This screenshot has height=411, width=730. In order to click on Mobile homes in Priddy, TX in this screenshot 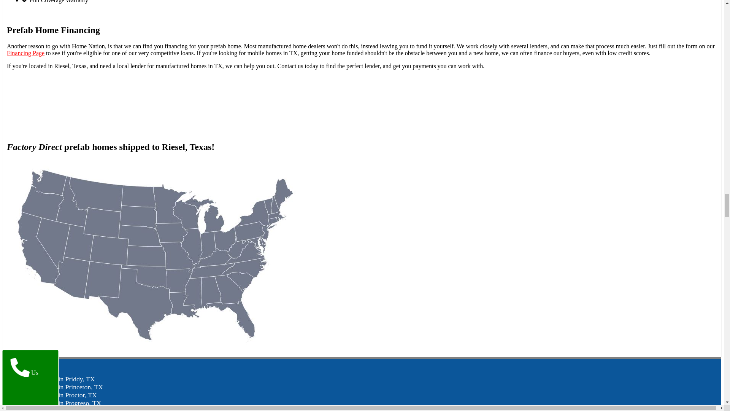, I will do `click(56, 379)`.